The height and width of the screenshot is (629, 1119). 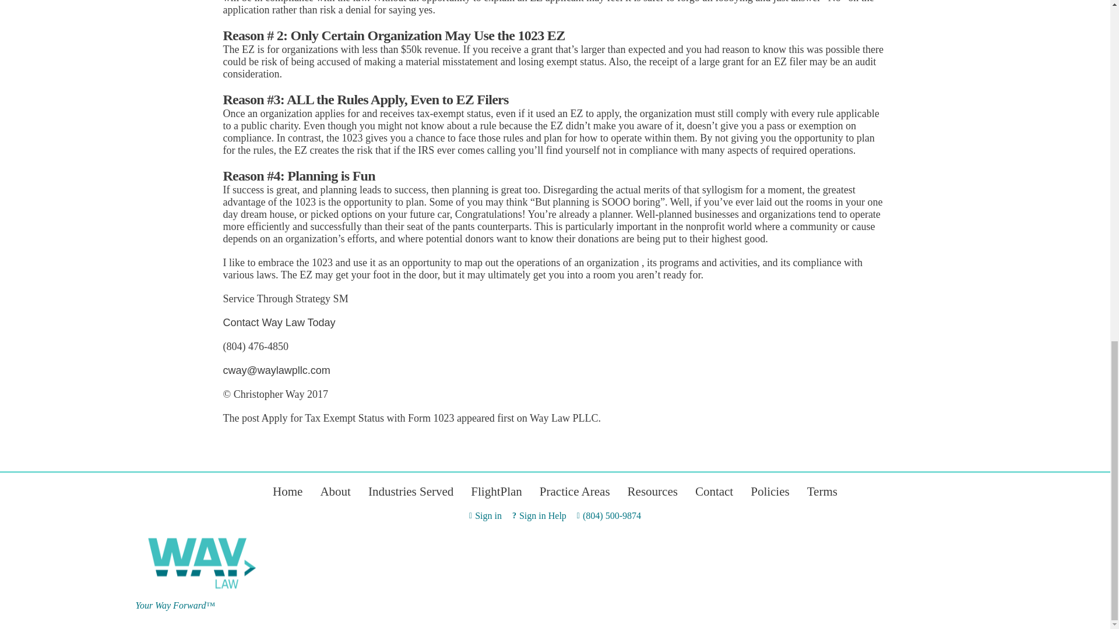 What do you see at coordinates (410, 492) in the screenshot?
I see `Industries Served` at bounding box center [410, 492].